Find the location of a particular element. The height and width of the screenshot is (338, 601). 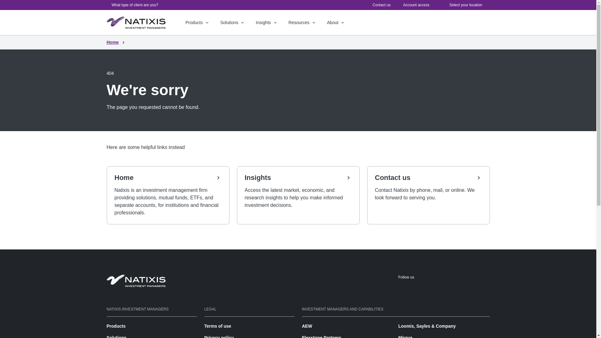

Resources is located at coordinates (303, 23).